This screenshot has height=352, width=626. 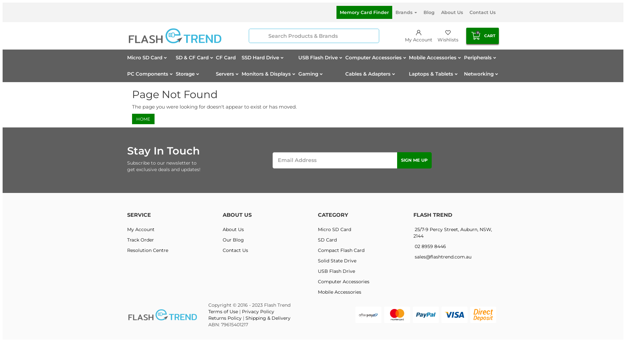 I want to click on Flash Trend, so click(x=162, y=315).